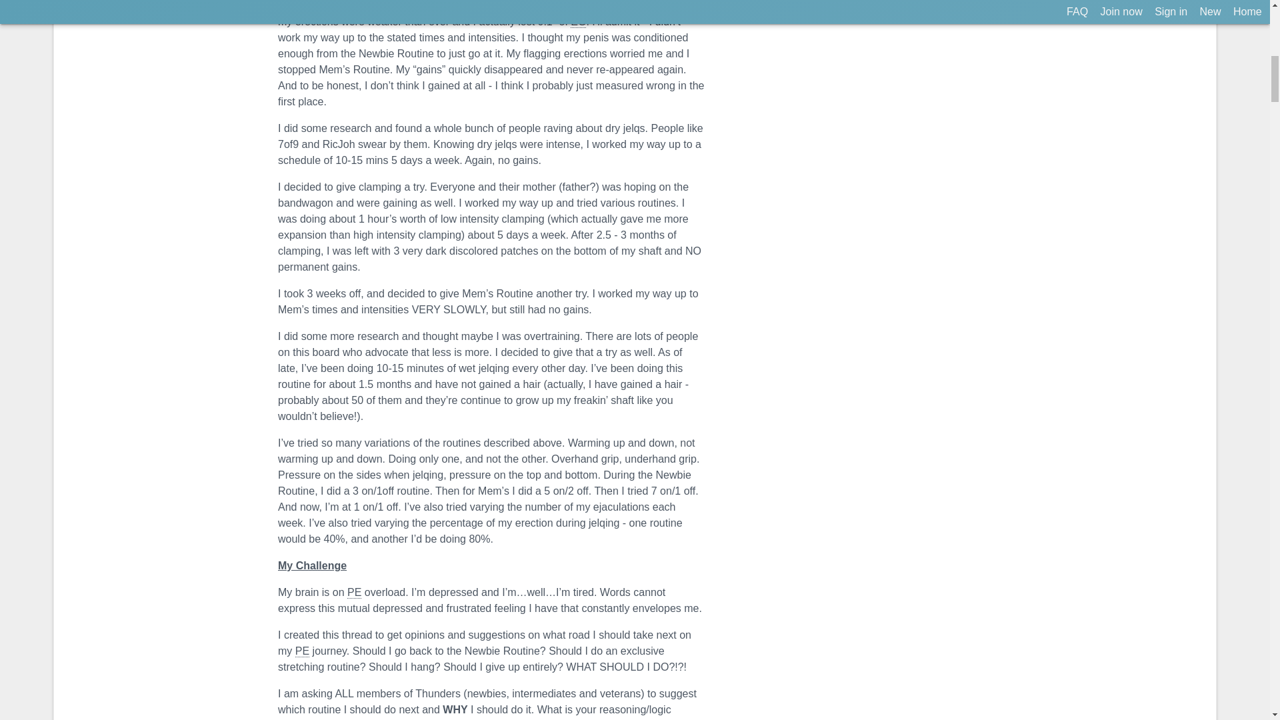 This screenshot has height=720, width=1280. What do you see at coordinates (353, 592) in the screenshot?
I see `Penis Enlargement` at bounding box center [353, 592].